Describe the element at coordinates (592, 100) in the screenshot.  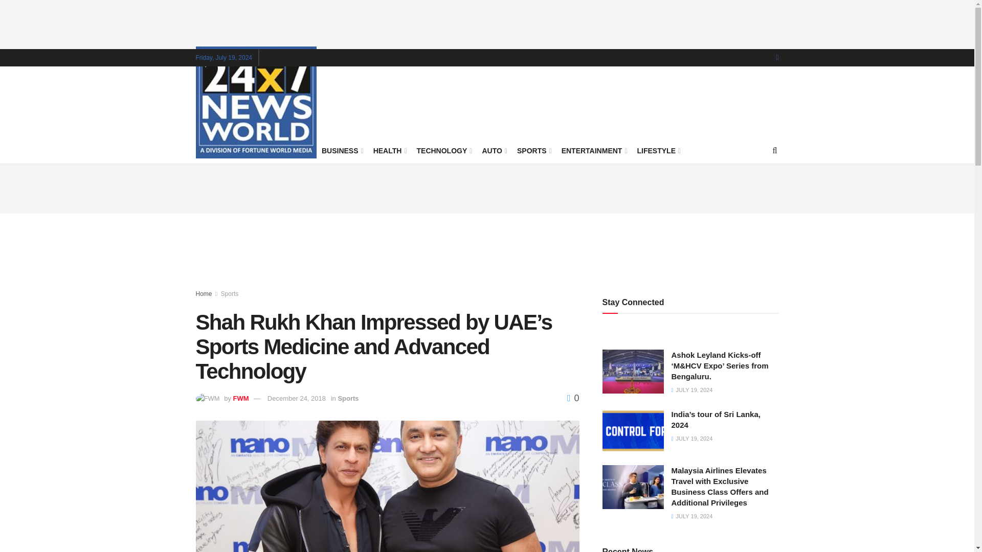
I see `Advertisement` at that location.